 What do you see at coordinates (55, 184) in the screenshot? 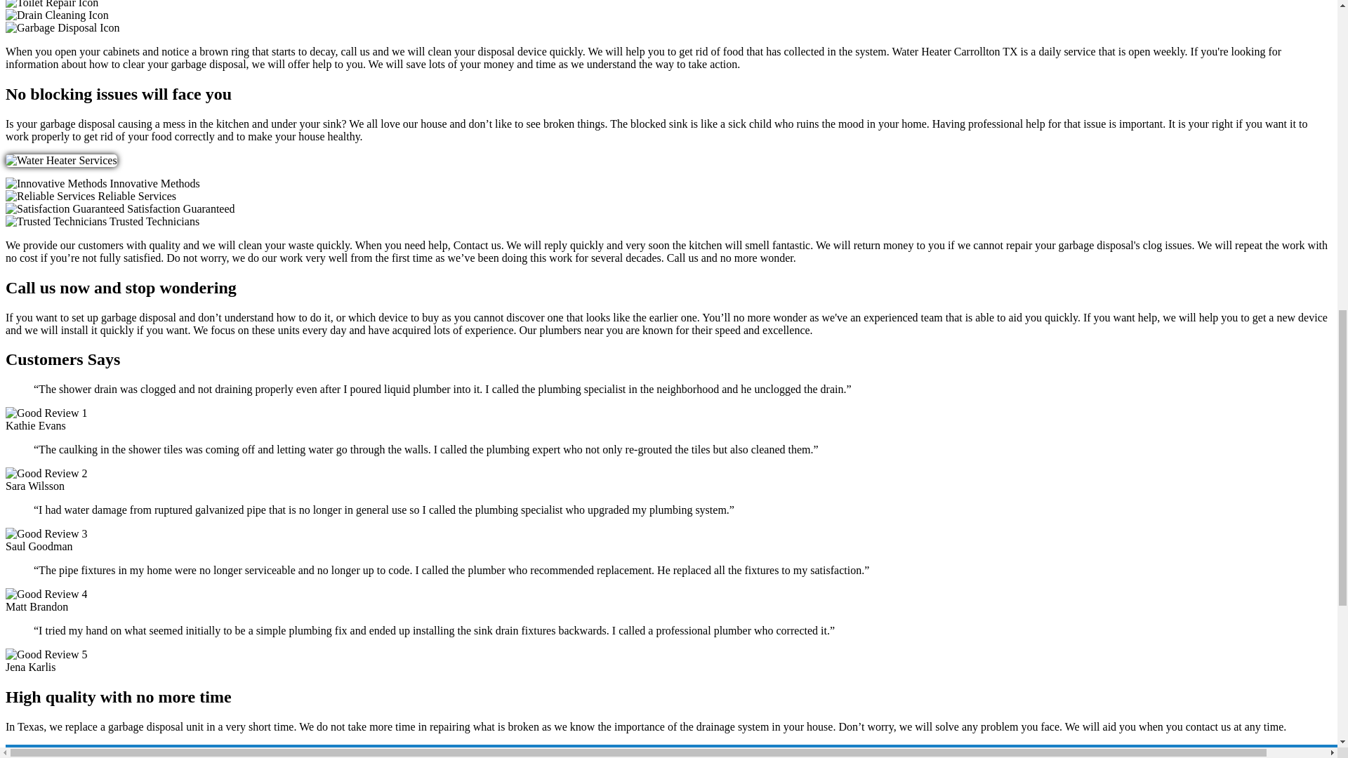
I see `Innovative Methods` at bounding box center [55, 184].